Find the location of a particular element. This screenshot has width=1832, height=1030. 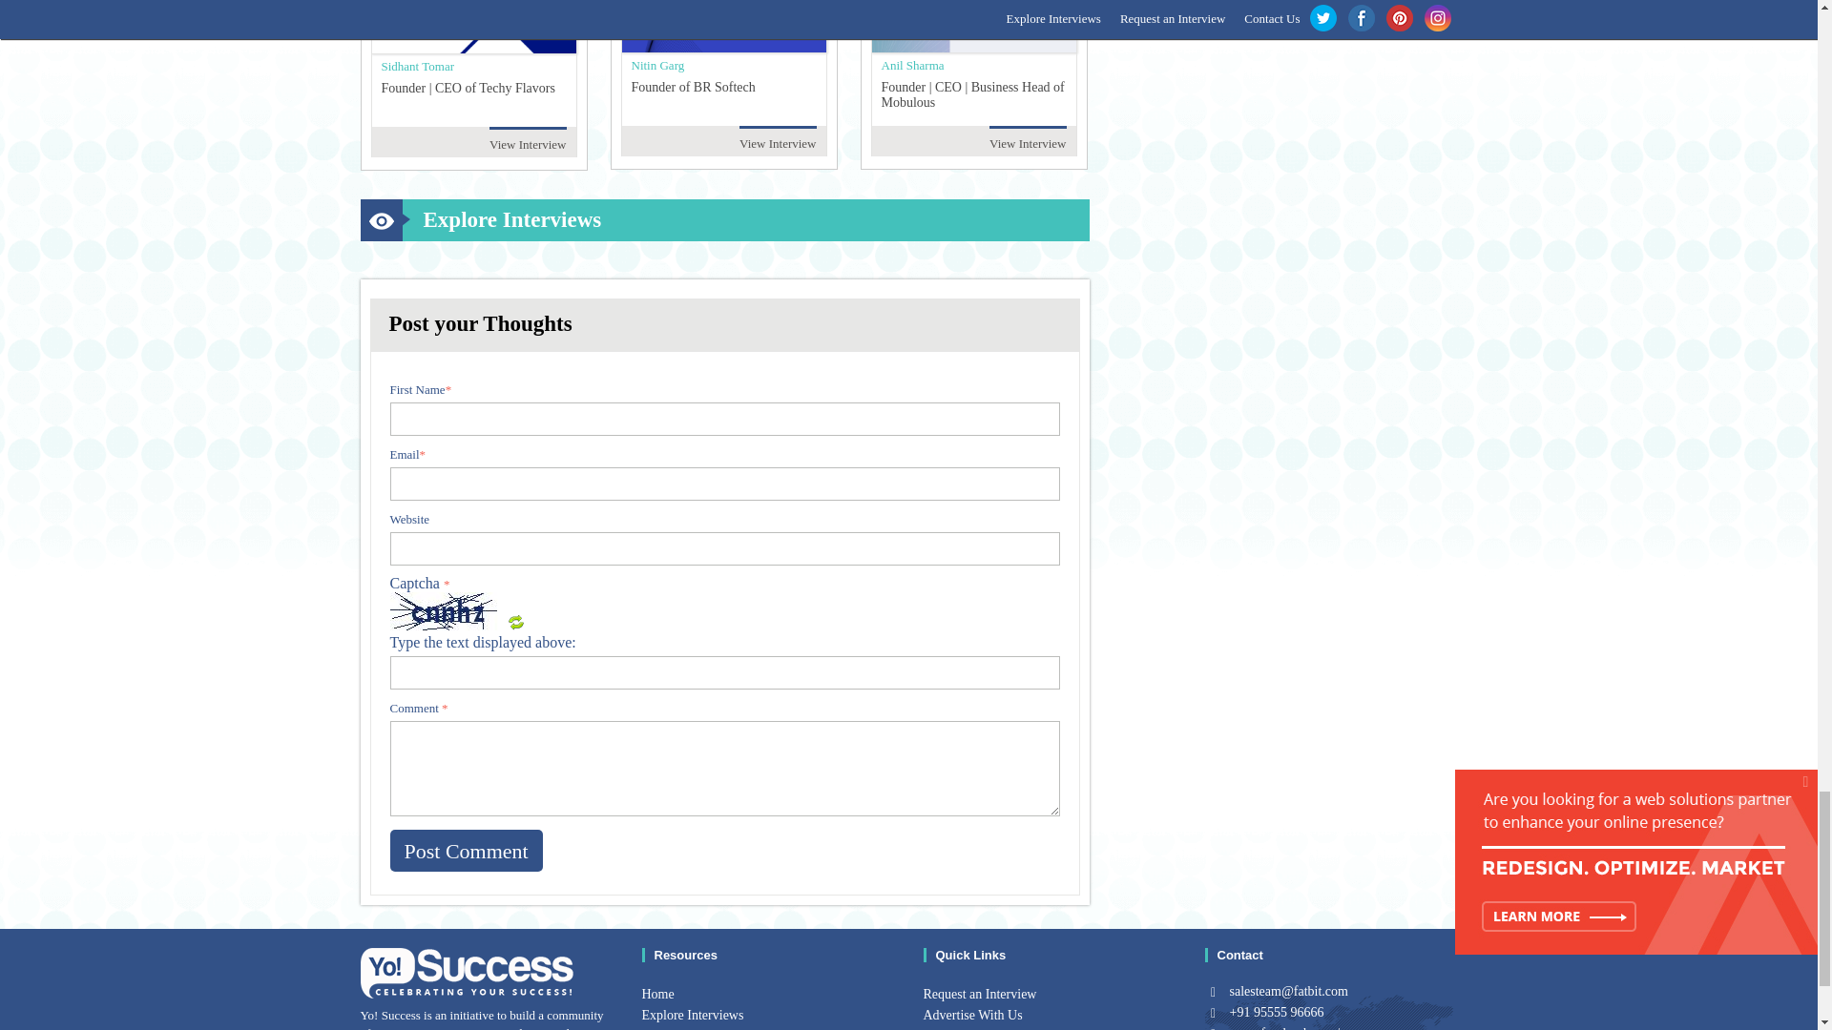

Nitin Garg is located at coordinates (658, 64).